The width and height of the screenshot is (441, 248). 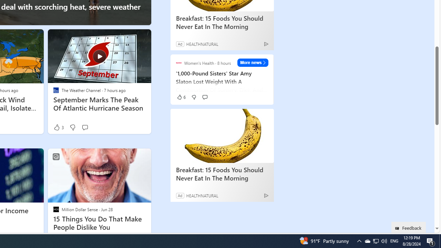 What do you see at coordinates (56, 209) in the screenshot?
I see `Million Dollar Sense` at bounding box center [56, 209].